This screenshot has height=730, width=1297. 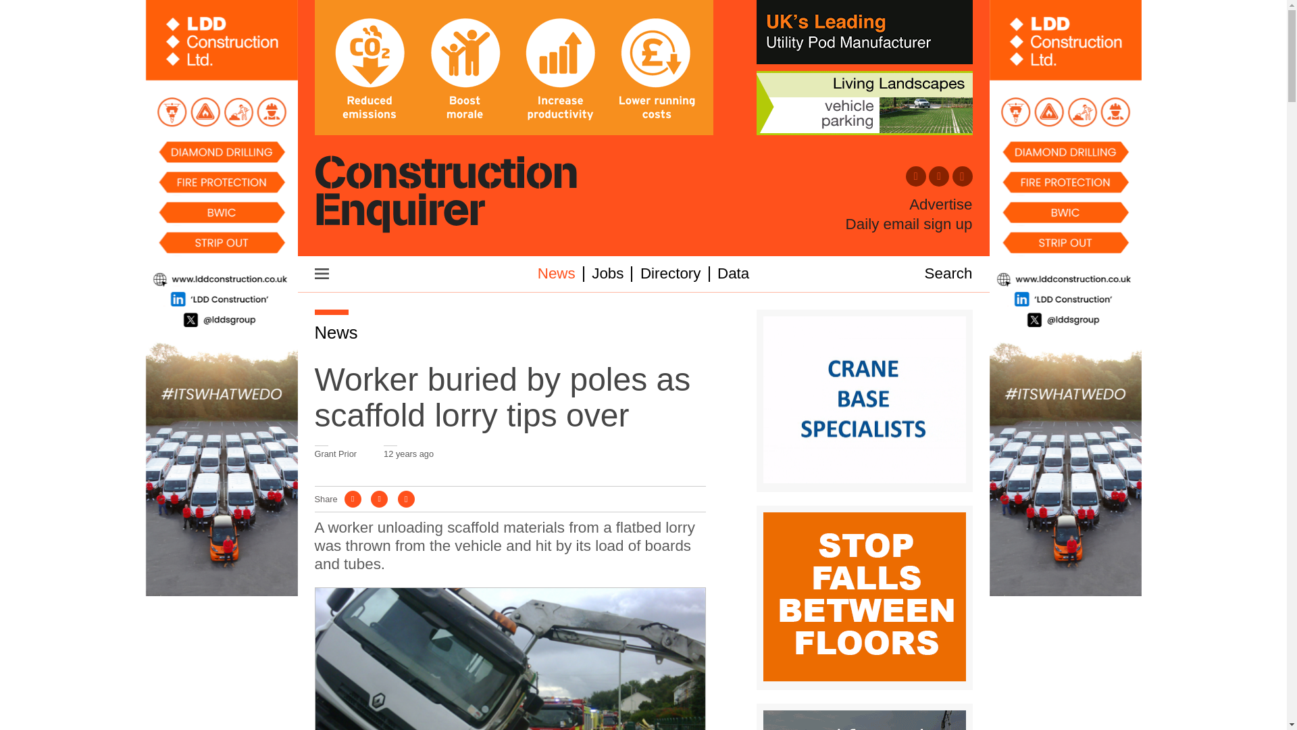 What do you see at coordinates (557, 273) in the screenshot?
I see `News` at bounding box center [557, 273].